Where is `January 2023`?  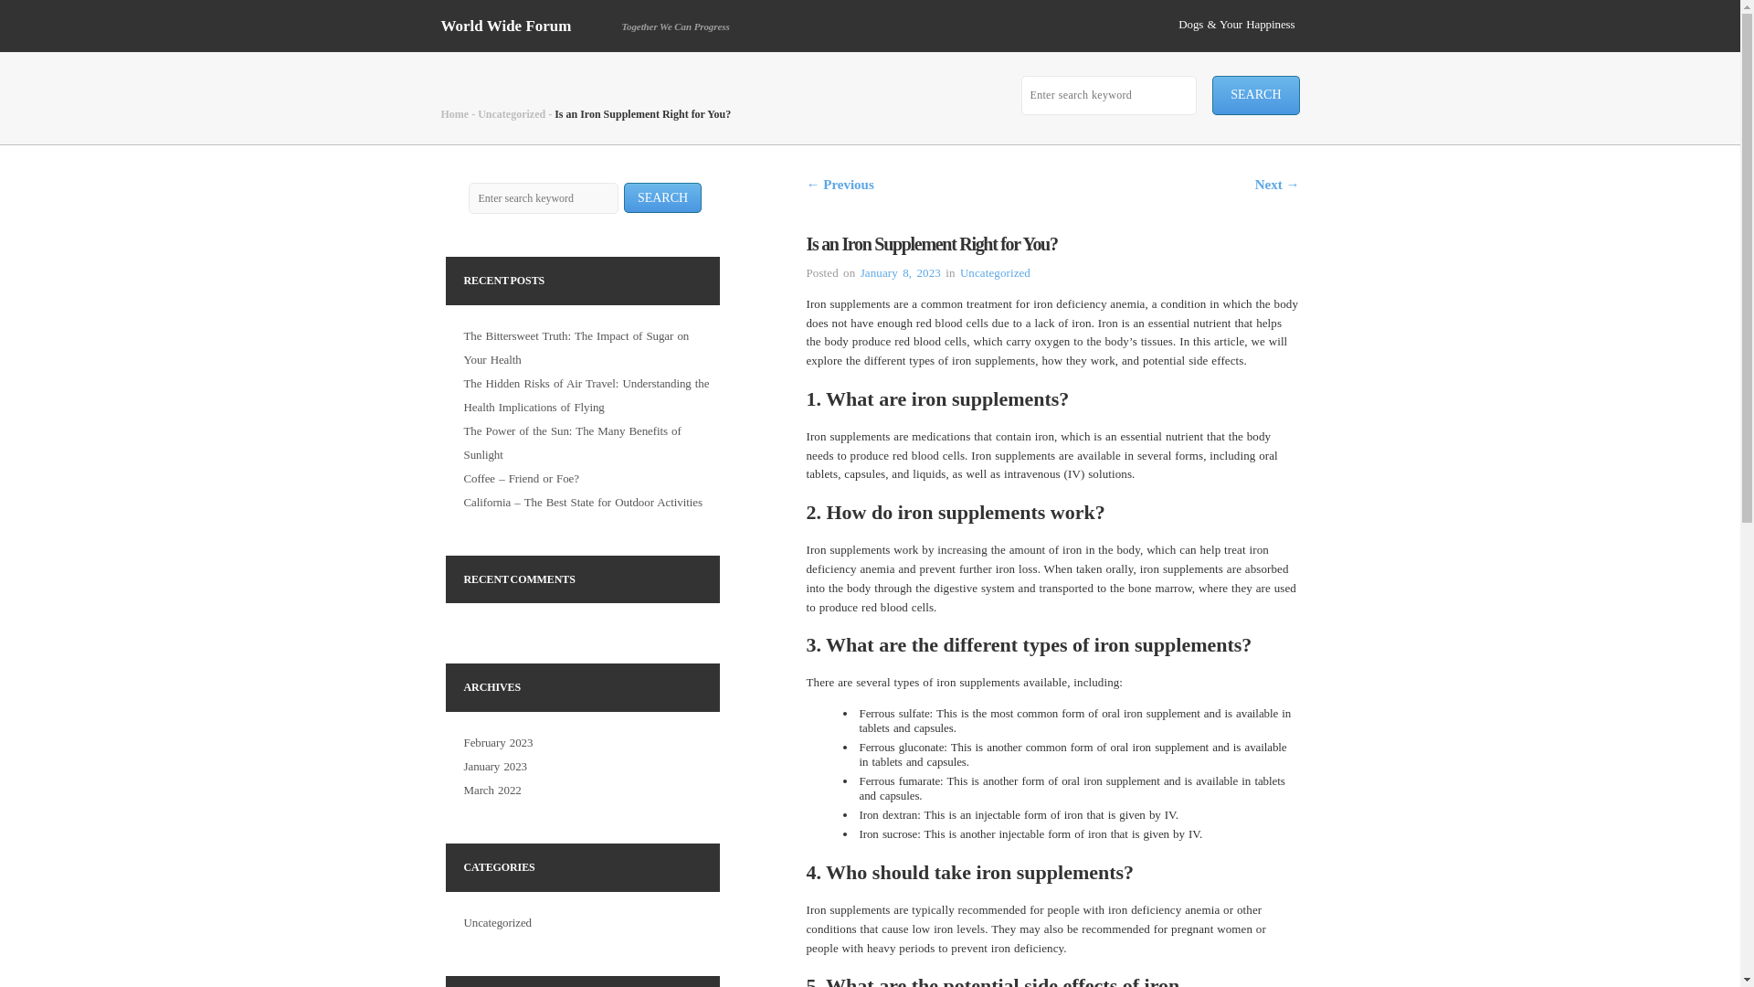 January 2023 is located at coordinates (495, 766).